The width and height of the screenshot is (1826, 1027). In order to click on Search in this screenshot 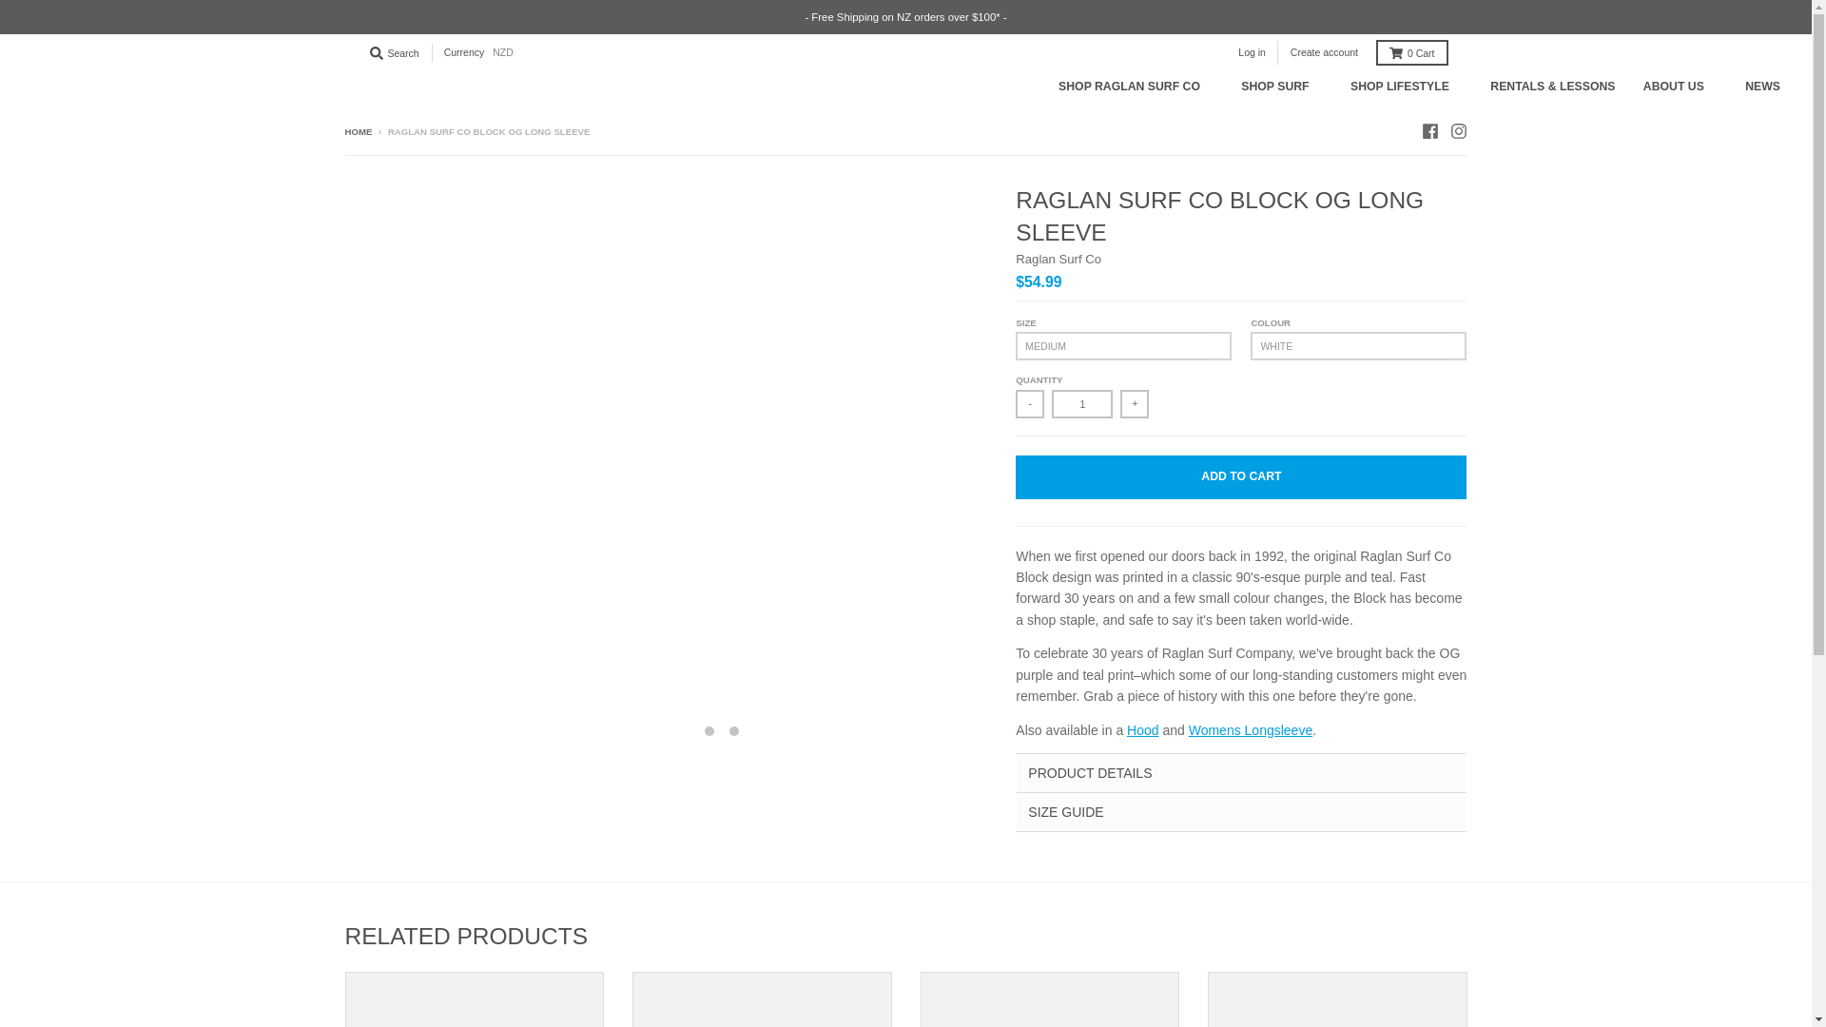, I will do `click(394, 53)`.